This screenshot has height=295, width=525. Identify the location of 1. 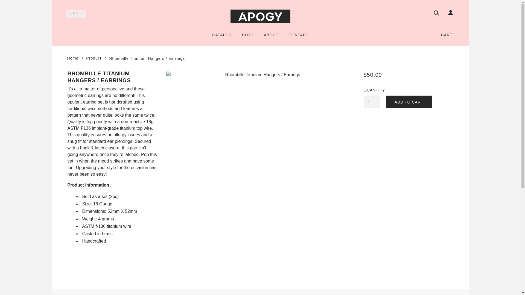
(372, 102).